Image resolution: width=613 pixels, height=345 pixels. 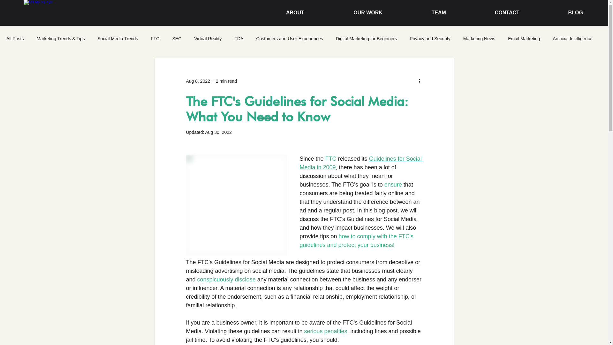 What do you see at coordinates (155, 39) in the screenshot?
I see `FTC` at bounding box center [155, 39].